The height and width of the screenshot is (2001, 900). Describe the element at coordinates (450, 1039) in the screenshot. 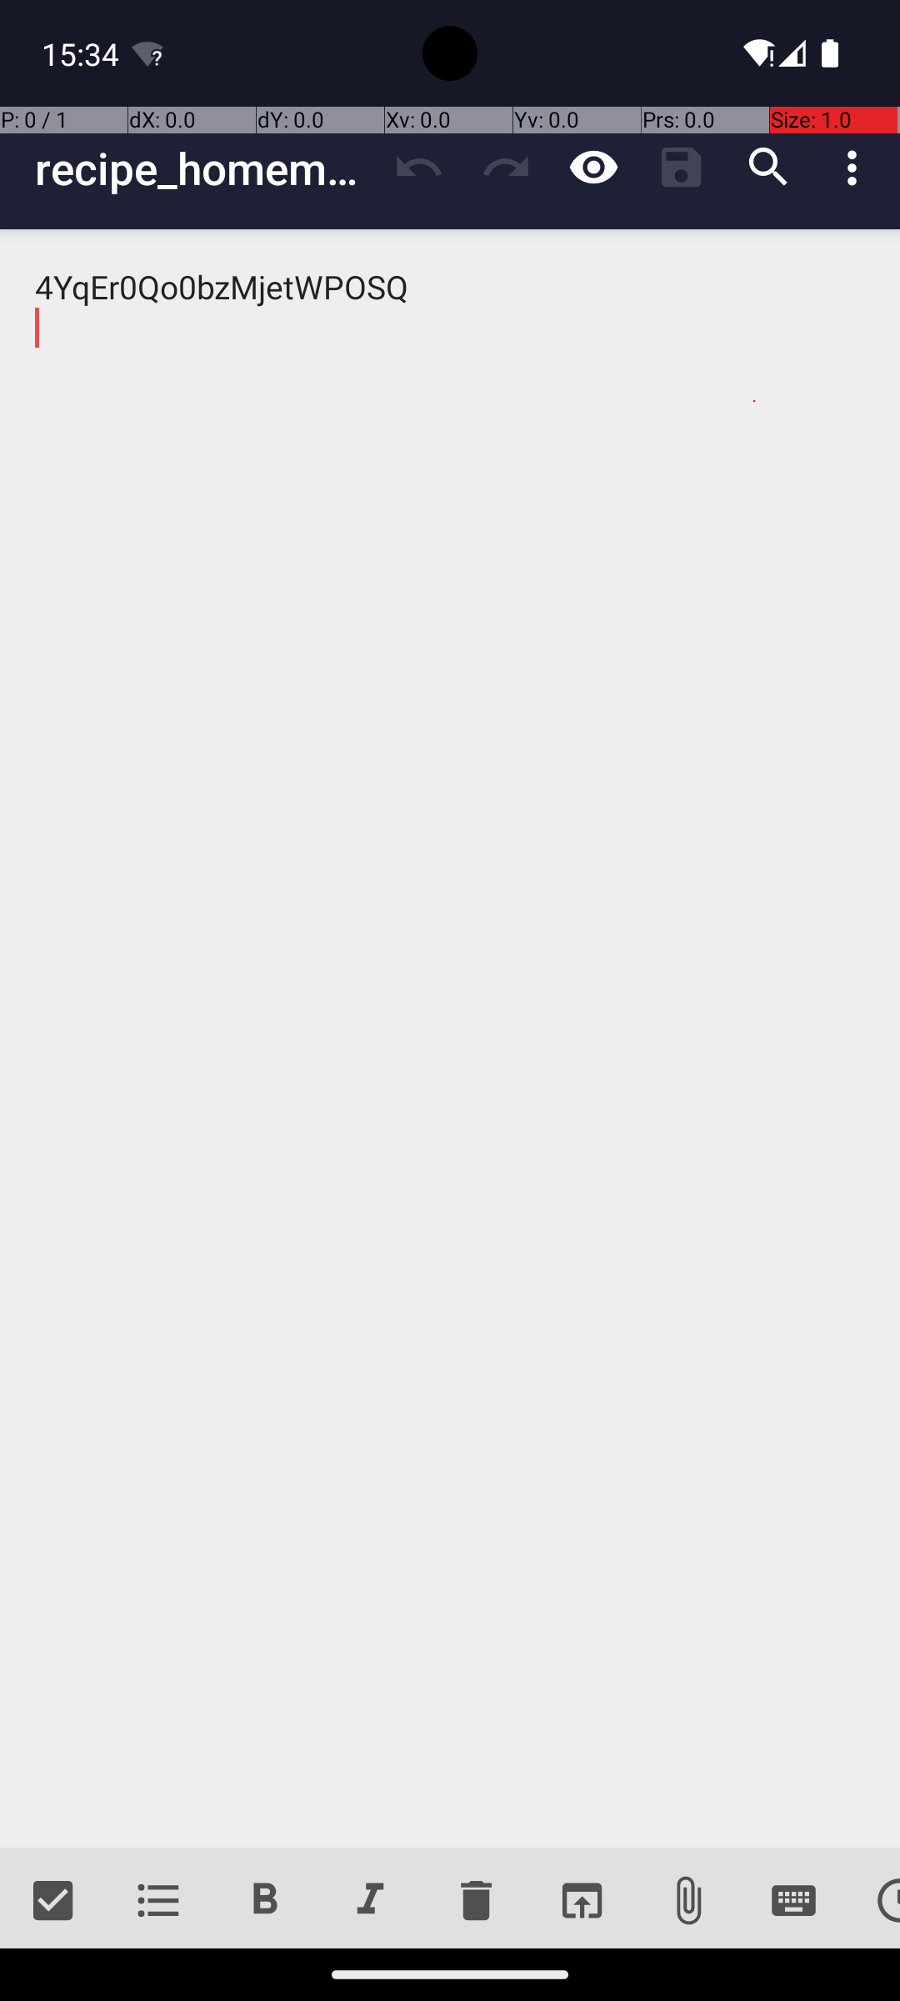

I see `4YqEr0Qo0bzMjetWPOSQ
` at that location.